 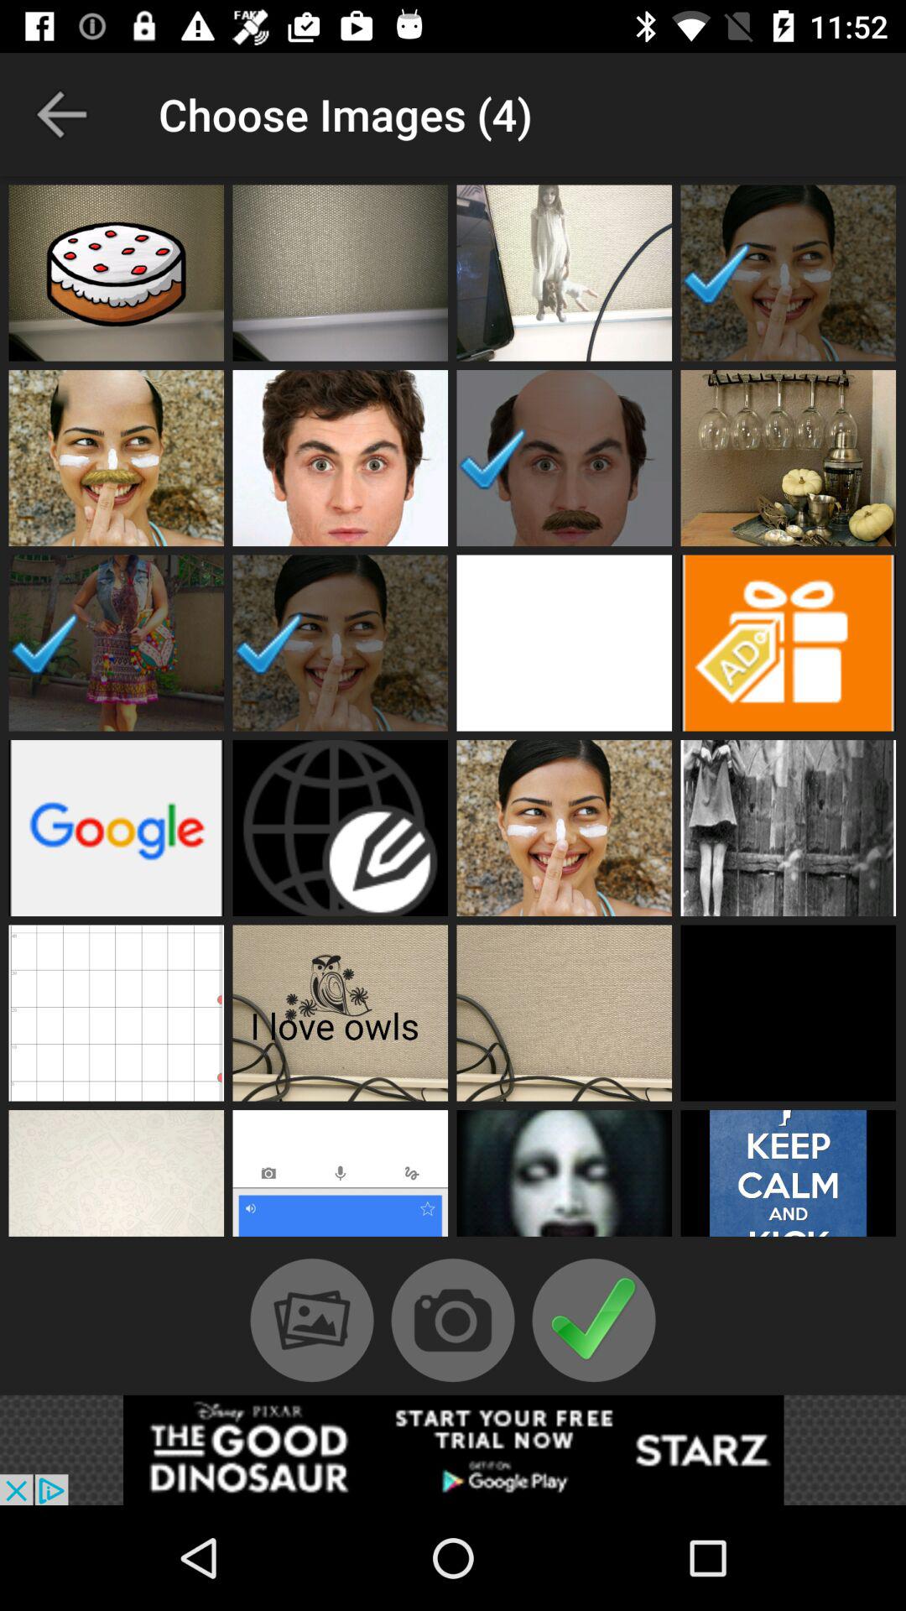 I want to click on image of a girl with paint on face, so click(x=789, y=273).